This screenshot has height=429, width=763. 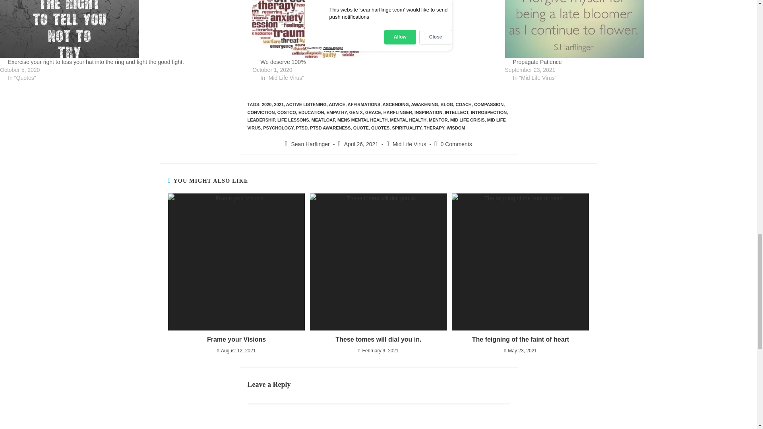 What do you see at coordinates (537, 62) in the screenshot?
I see `Propagate Patience` at bounding box center [537, 62].